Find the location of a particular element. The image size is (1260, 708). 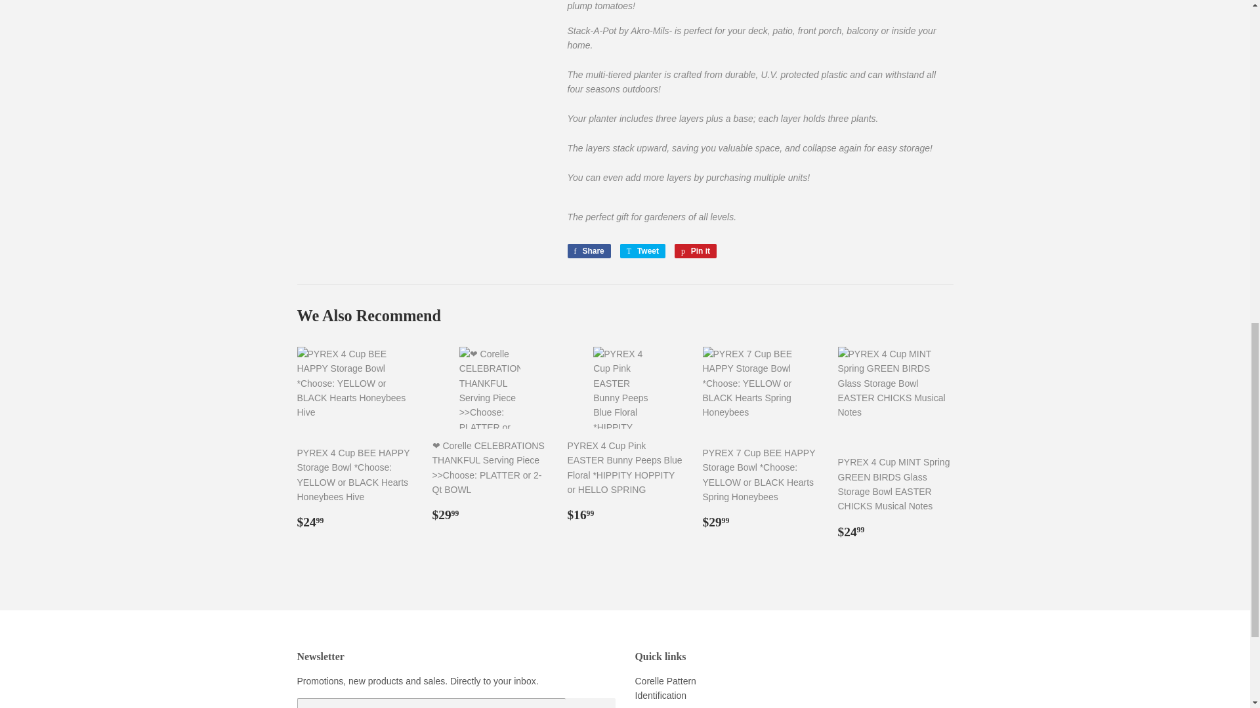

Share on Facebook is located at coordinates (588, 250).